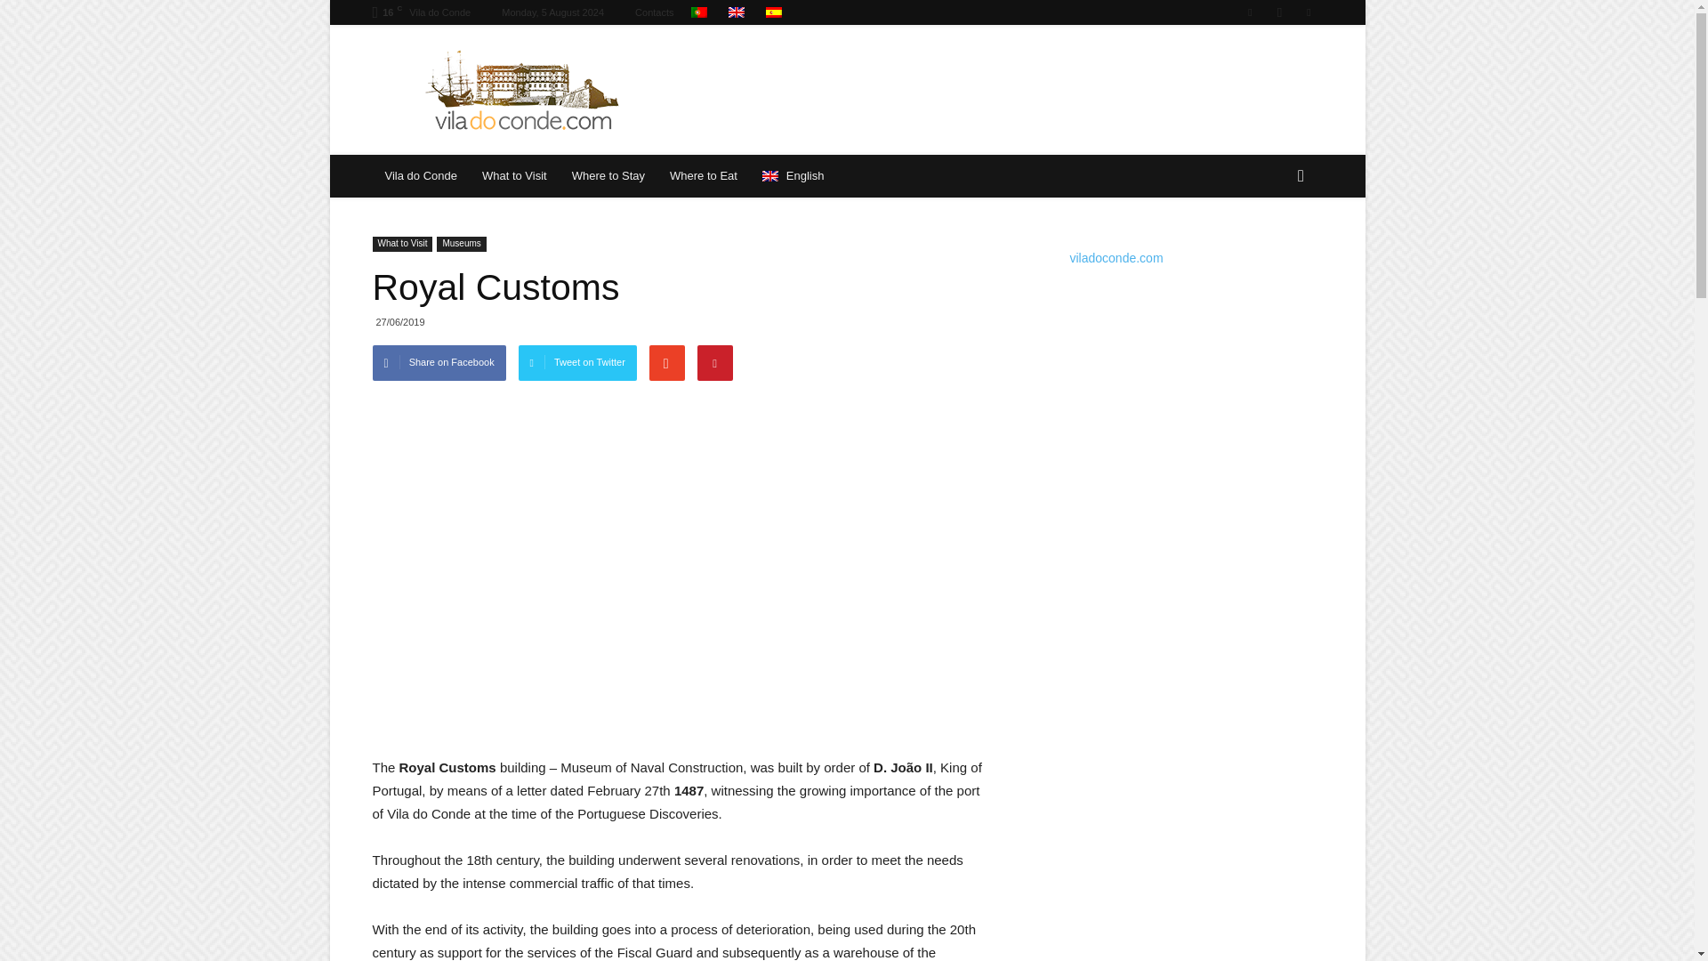 This screenshot has width=1708, height=961. I want to click on What to Visit, so click(402, 244).